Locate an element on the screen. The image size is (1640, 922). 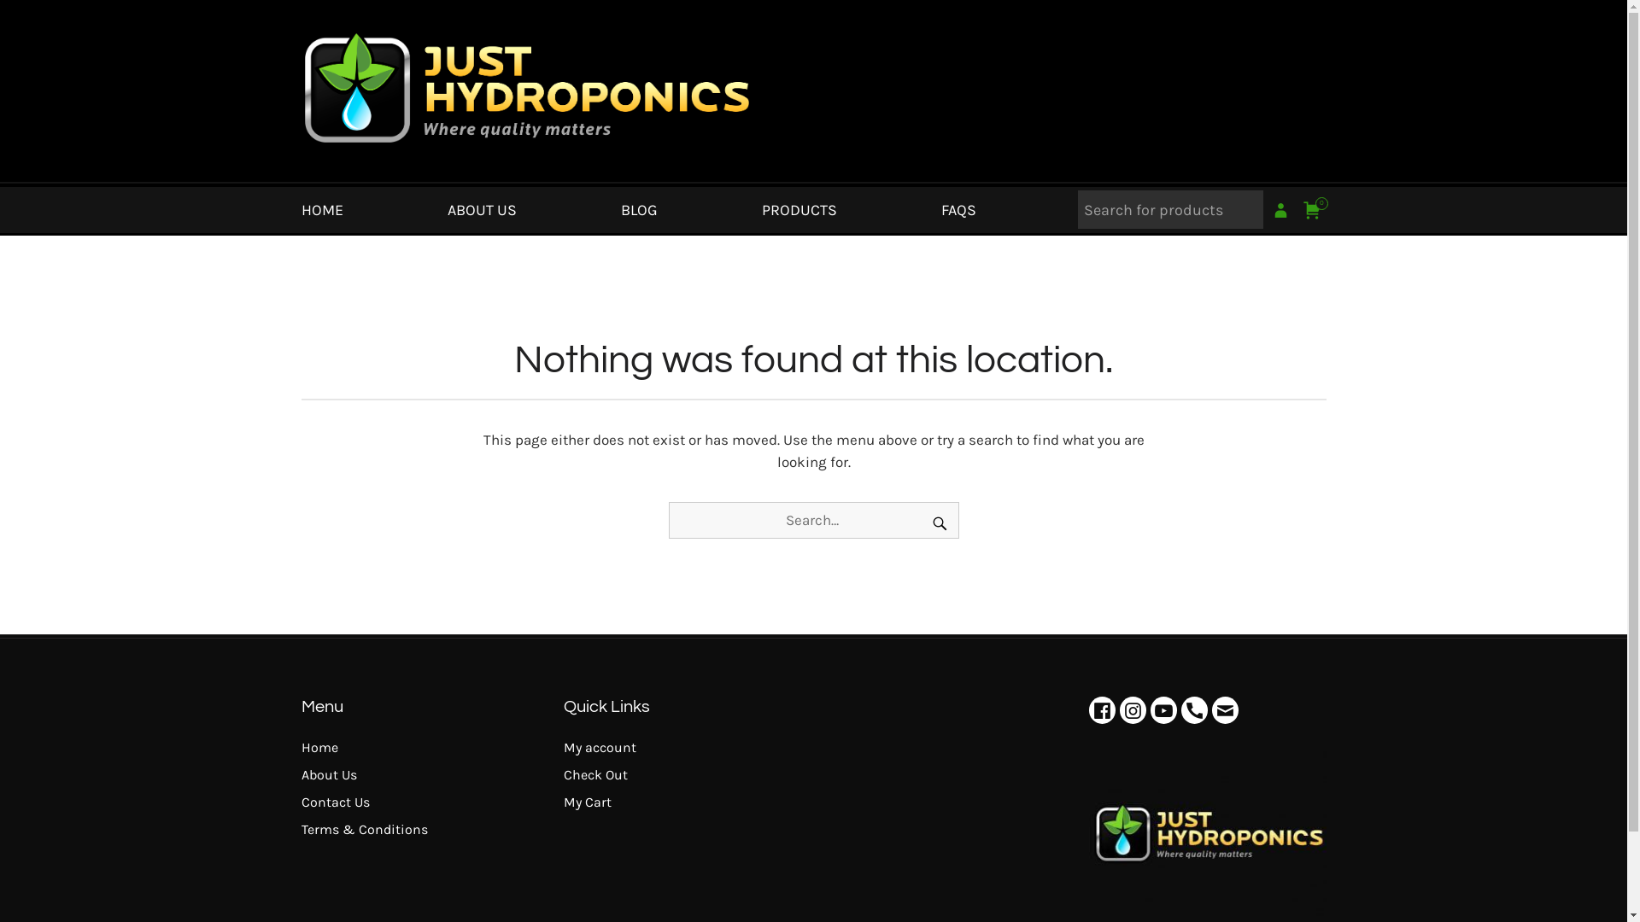
BLOG is located at coordinates (639, 210).